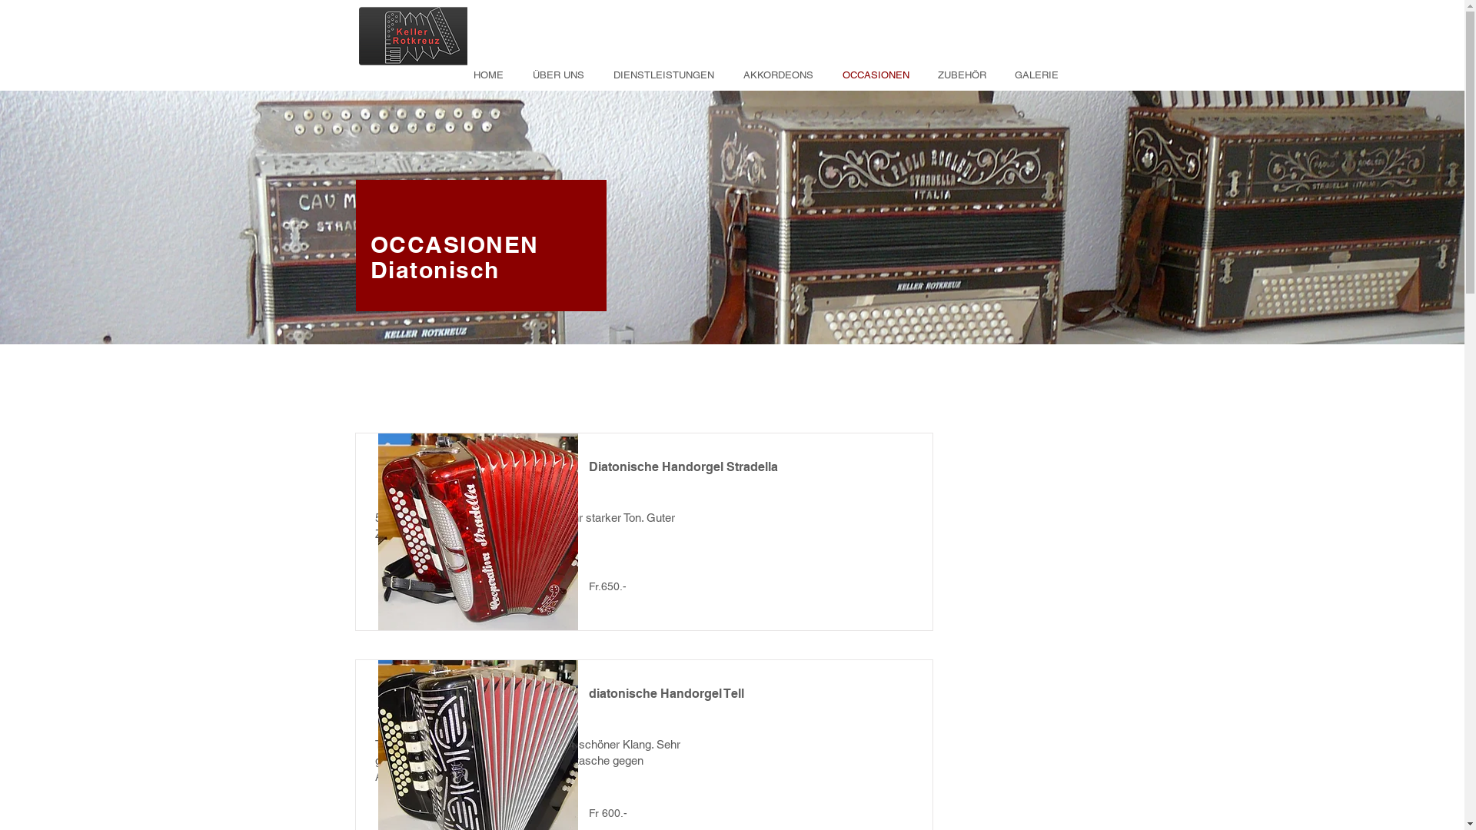 The height and width of the screenshot is (830, 1476). Describe the element at coordinates (484, 75) in the screenshot. I see `HOME` at that location.